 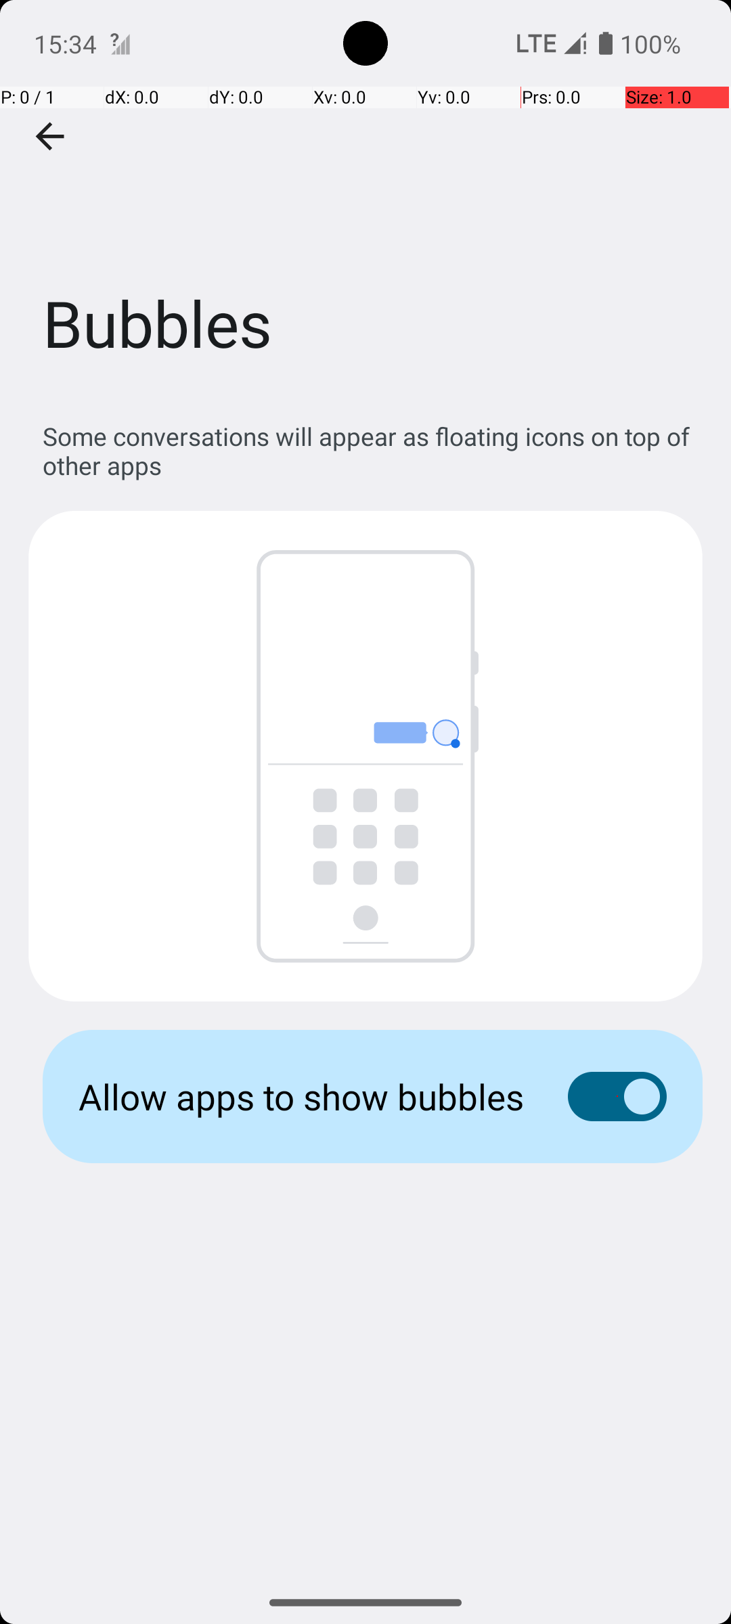 What do you see at coordinates (302, 1096) in the screenshot?
I see `Allow apps to show bubbles` at bounding box center [302, 1096].